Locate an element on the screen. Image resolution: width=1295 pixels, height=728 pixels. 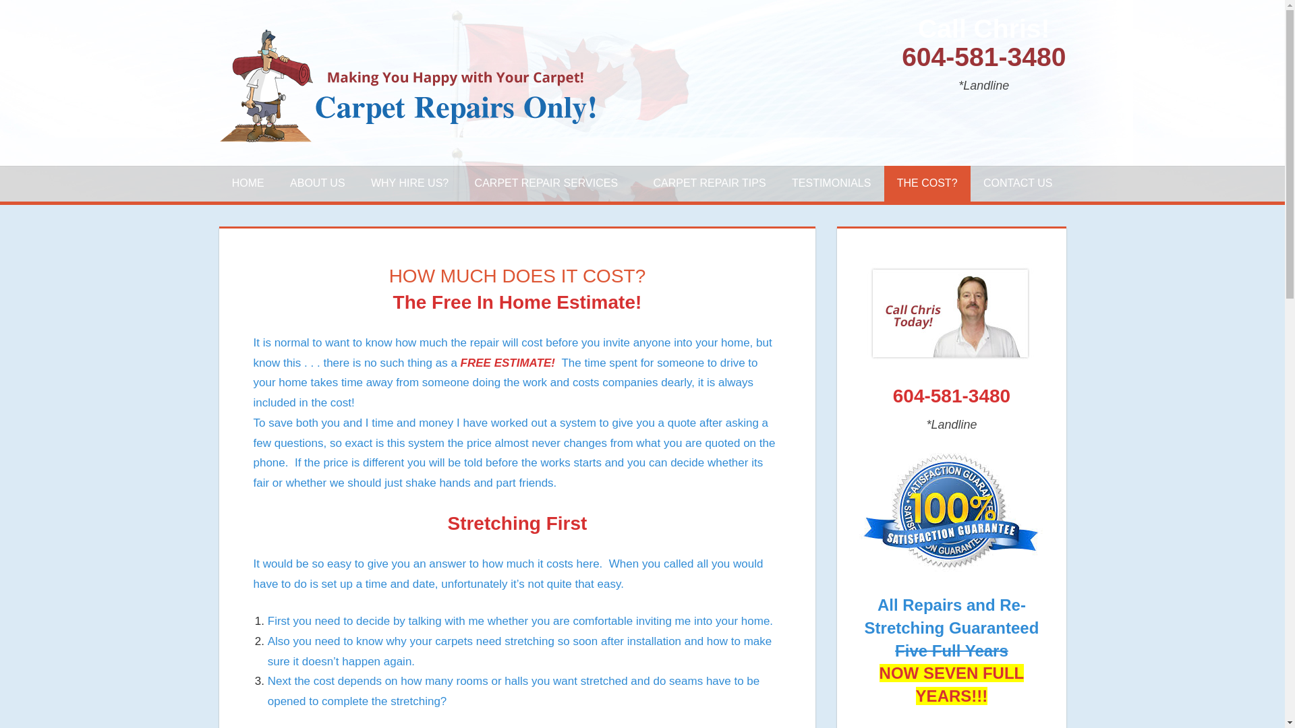
Carpet Repair Services is located at coordinates (550, 184).